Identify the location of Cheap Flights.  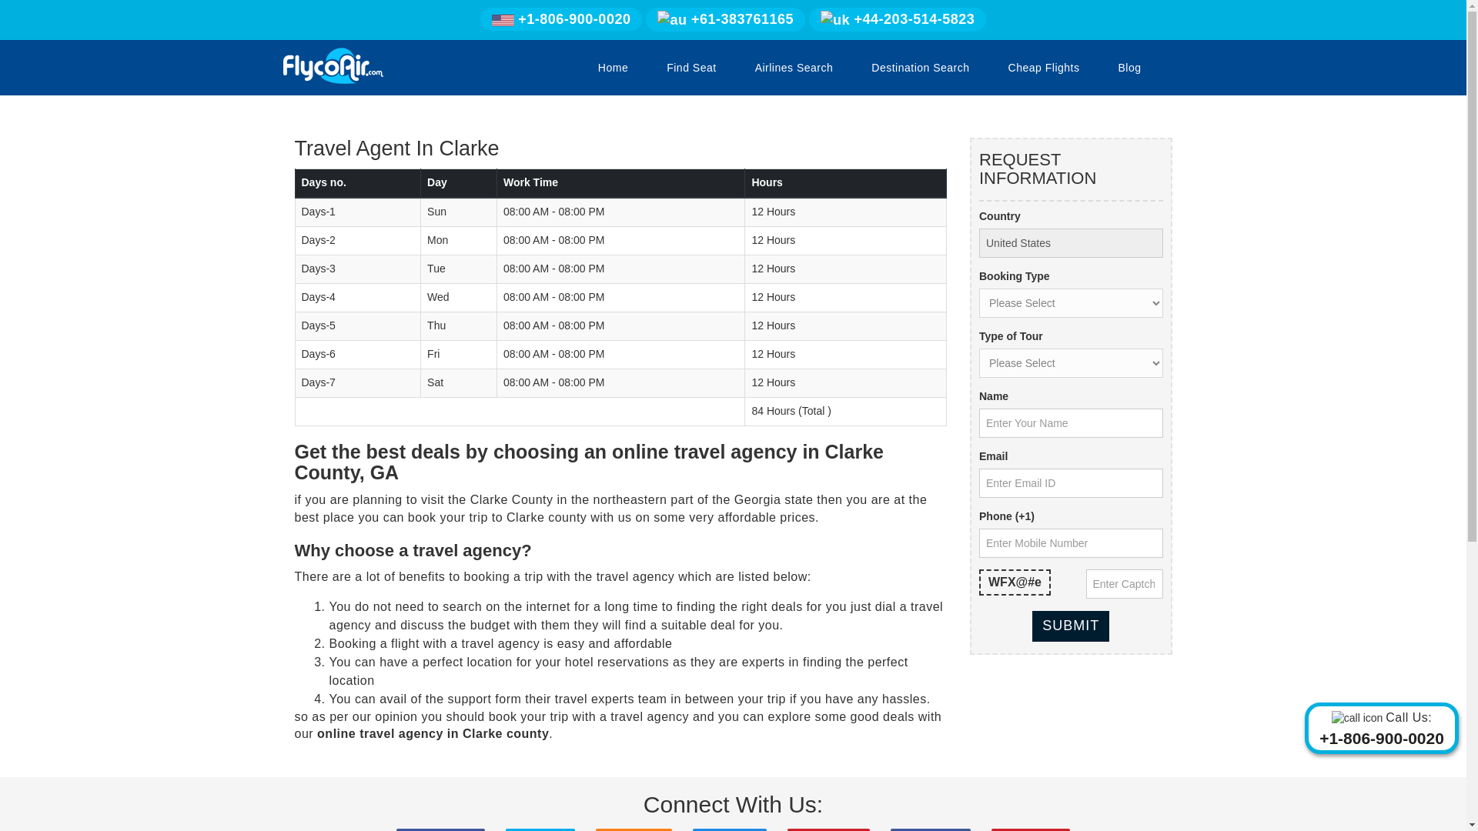
(1044, 68).